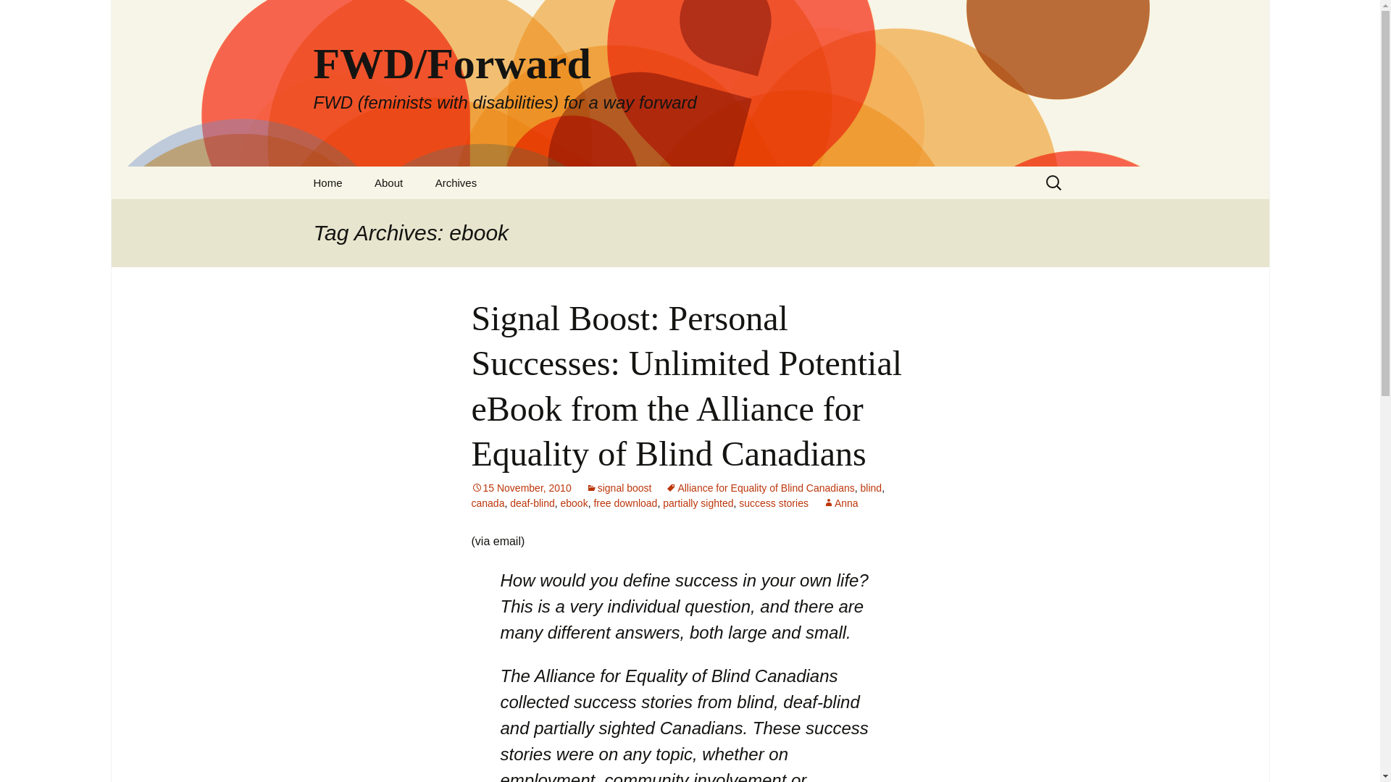 The width and height of the screenshot is (1391, 782). Describe the element at coordinates (619, 488) in the screenshot. I see `signal boost` at that location.